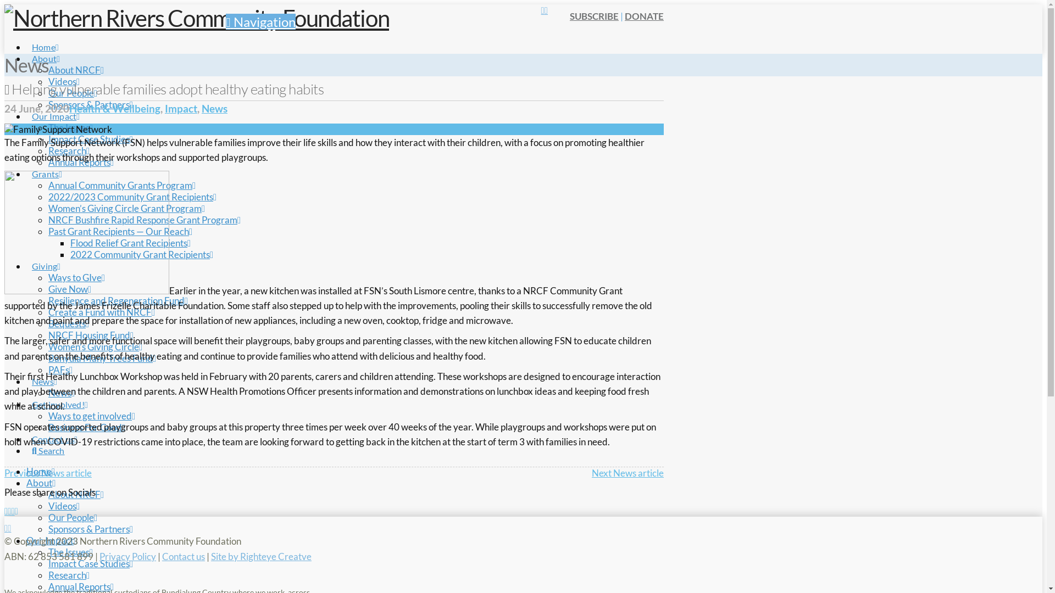 The image size is (1055, 593). Describe the element at coordinates (64, 81) in the screenshot. I see `Videos` at that location.